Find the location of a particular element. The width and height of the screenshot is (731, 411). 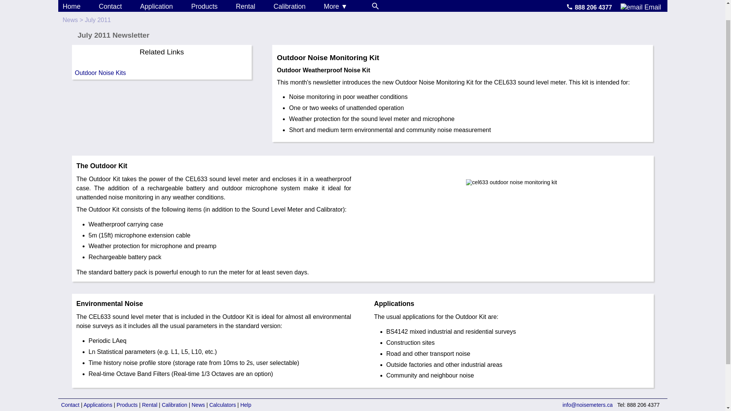

Contact is located at coordinates (110, 6).